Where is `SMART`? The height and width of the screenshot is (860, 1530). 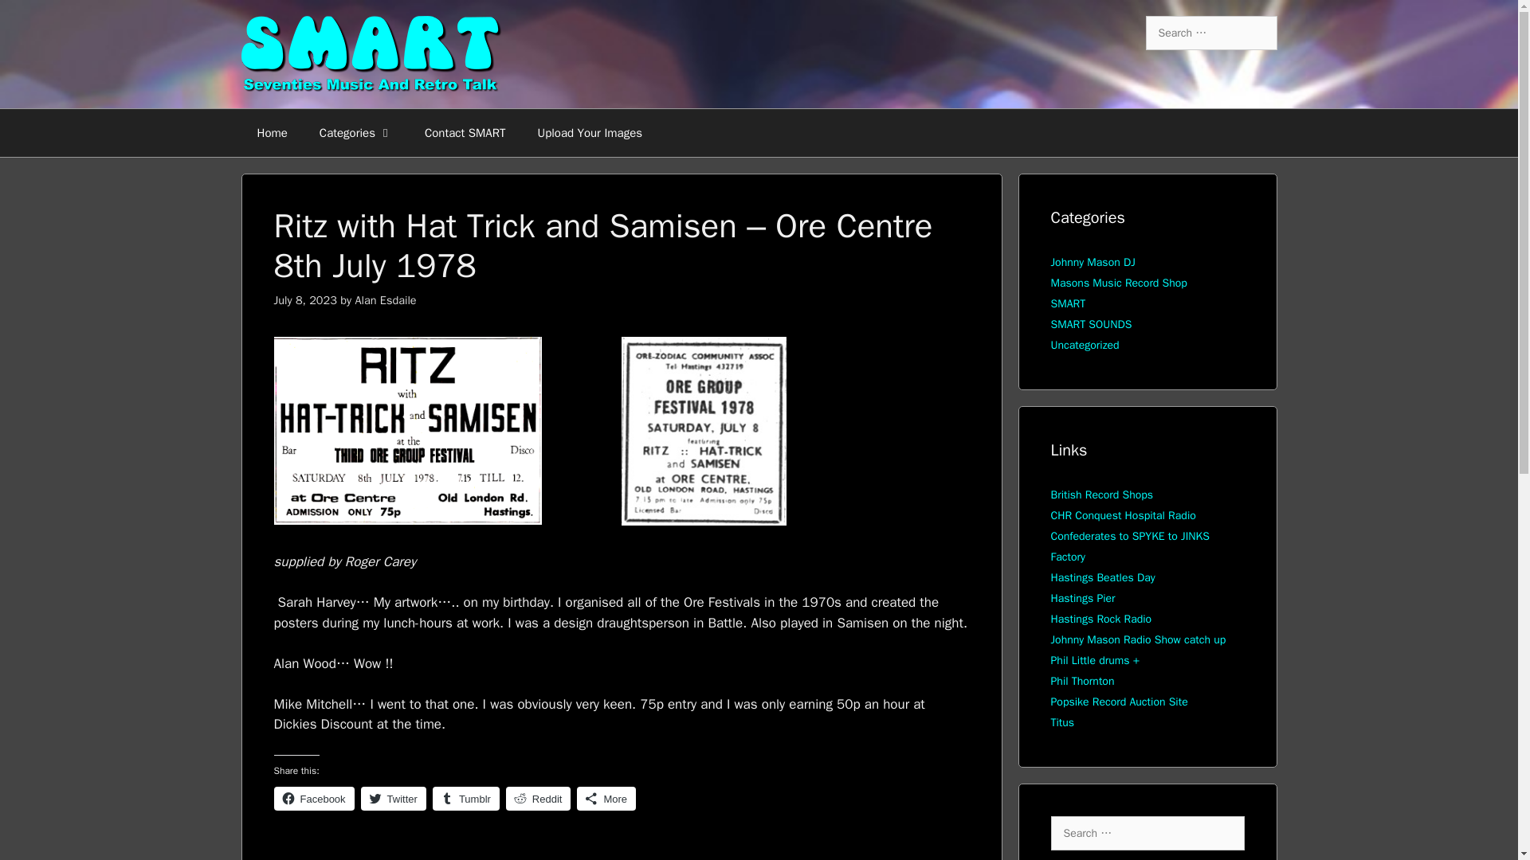 SMART is located at coordinates (1067, 303).